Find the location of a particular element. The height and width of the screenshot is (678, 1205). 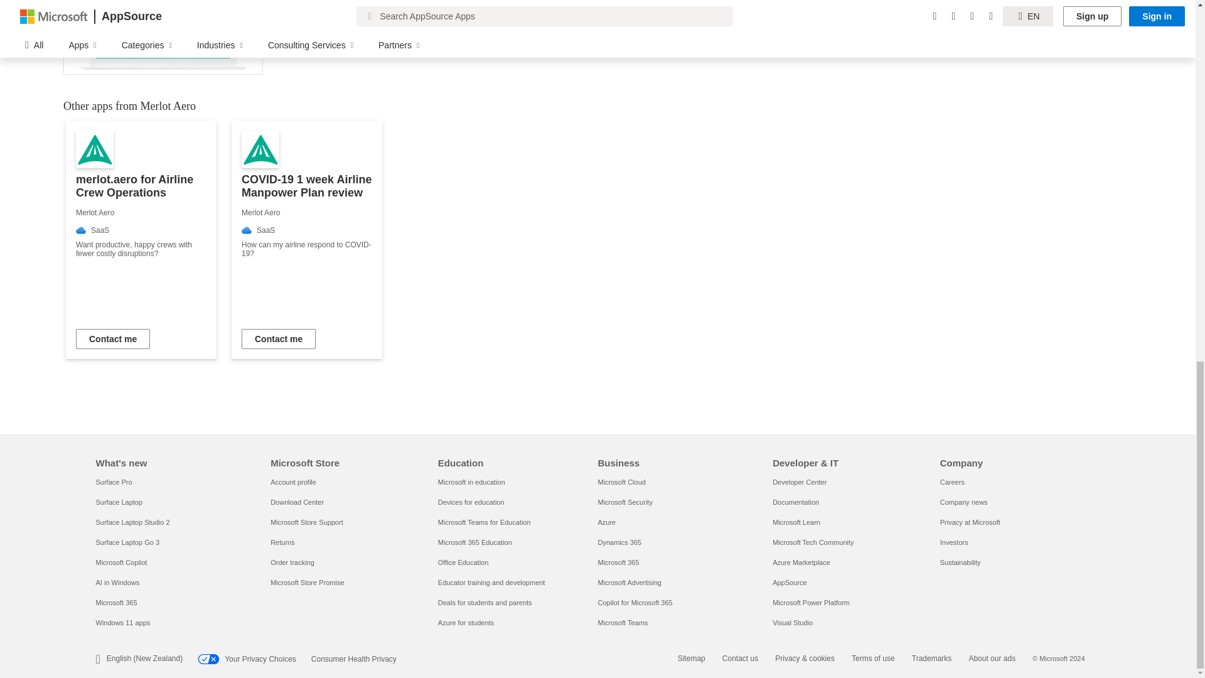

Account profile is located at coordinates (292, 482).